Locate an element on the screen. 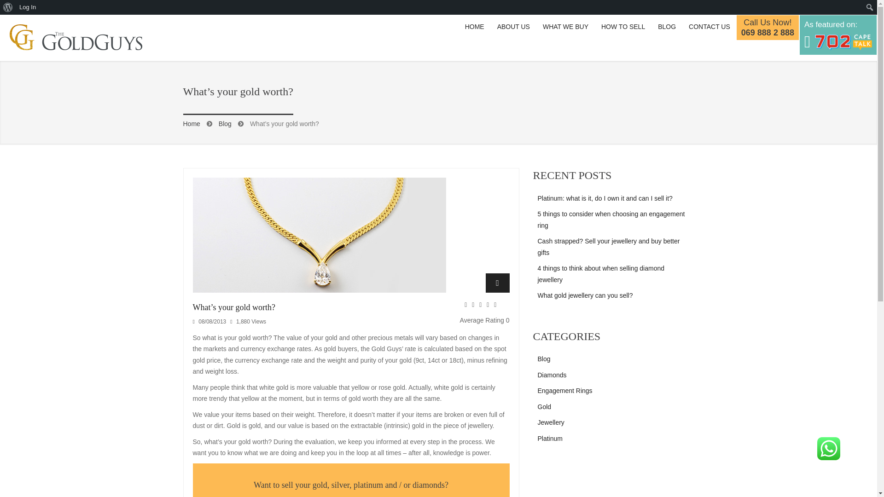 The width and height of the screenshot is (884, 497). Engagement Rings is located at coordinates (564, 391).